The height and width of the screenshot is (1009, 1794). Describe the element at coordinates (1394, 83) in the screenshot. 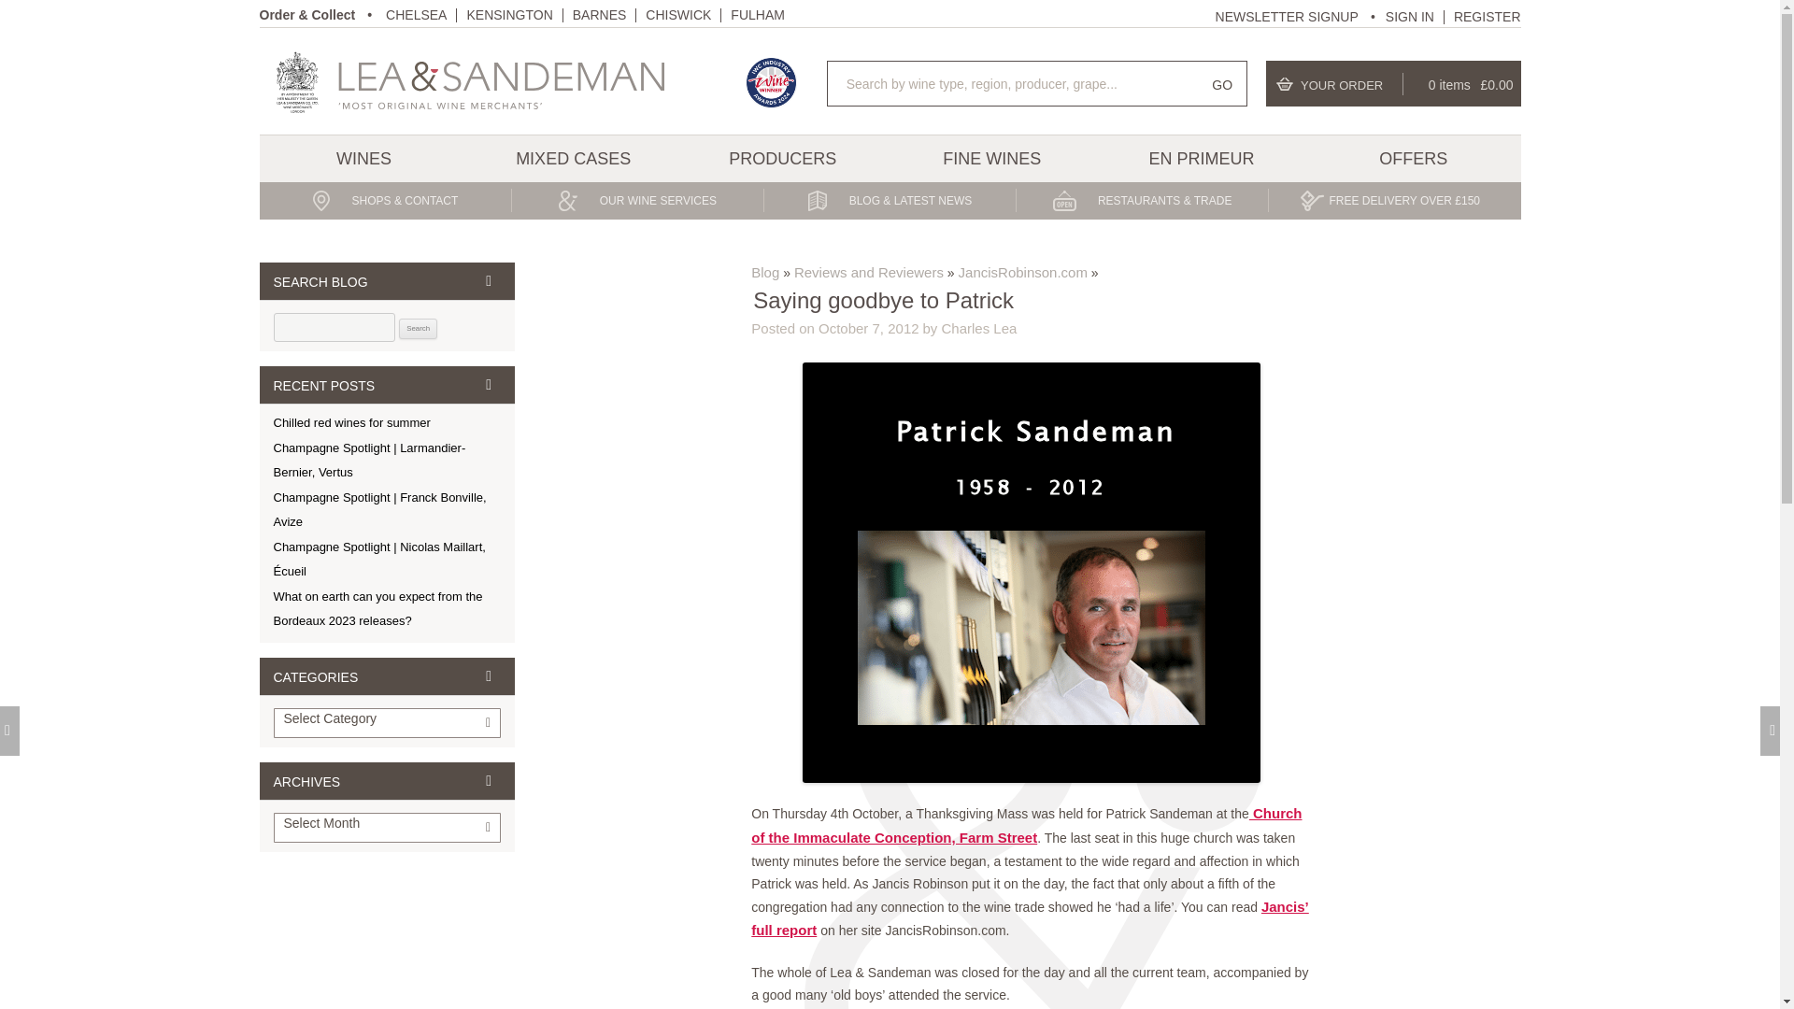

I see `View basket dropdown` at that location.